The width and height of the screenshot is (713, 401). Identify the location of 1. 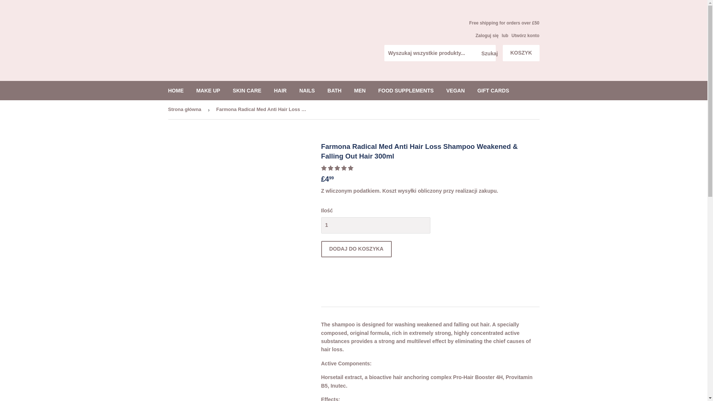
(375, 225).